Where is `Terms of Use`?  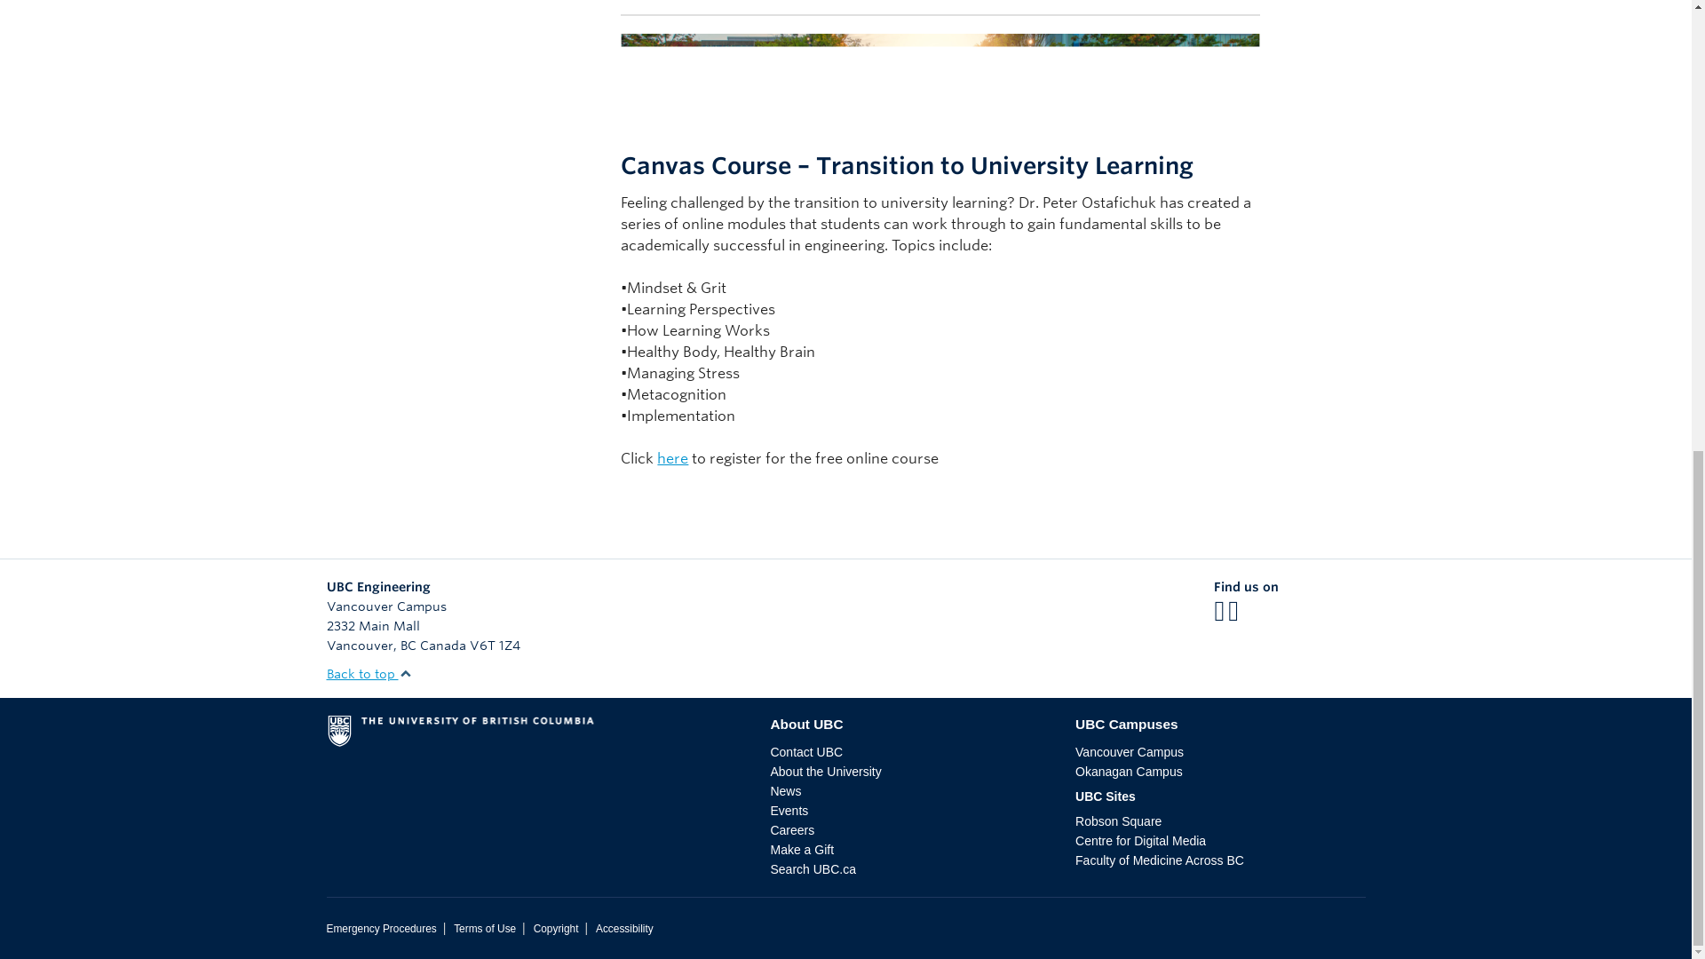 Terms of Use is located at coordinates (485, 929).